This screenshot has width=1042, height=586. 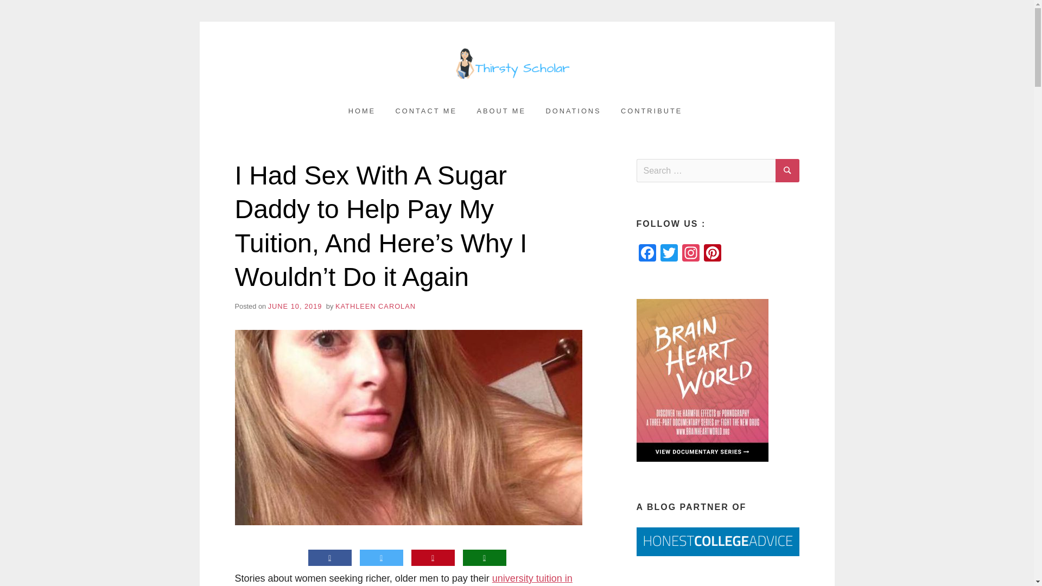 I want to click on DONATIONS, so click(x=573, y=111).